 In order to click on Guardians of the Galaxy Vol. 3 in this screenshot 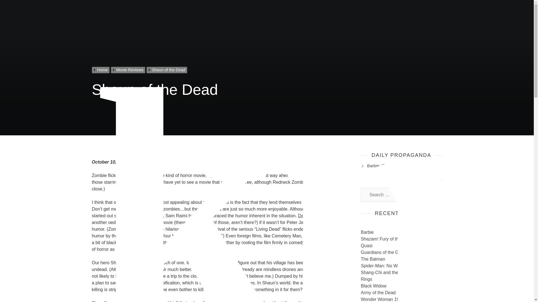, I will do `click(391, 252)`.